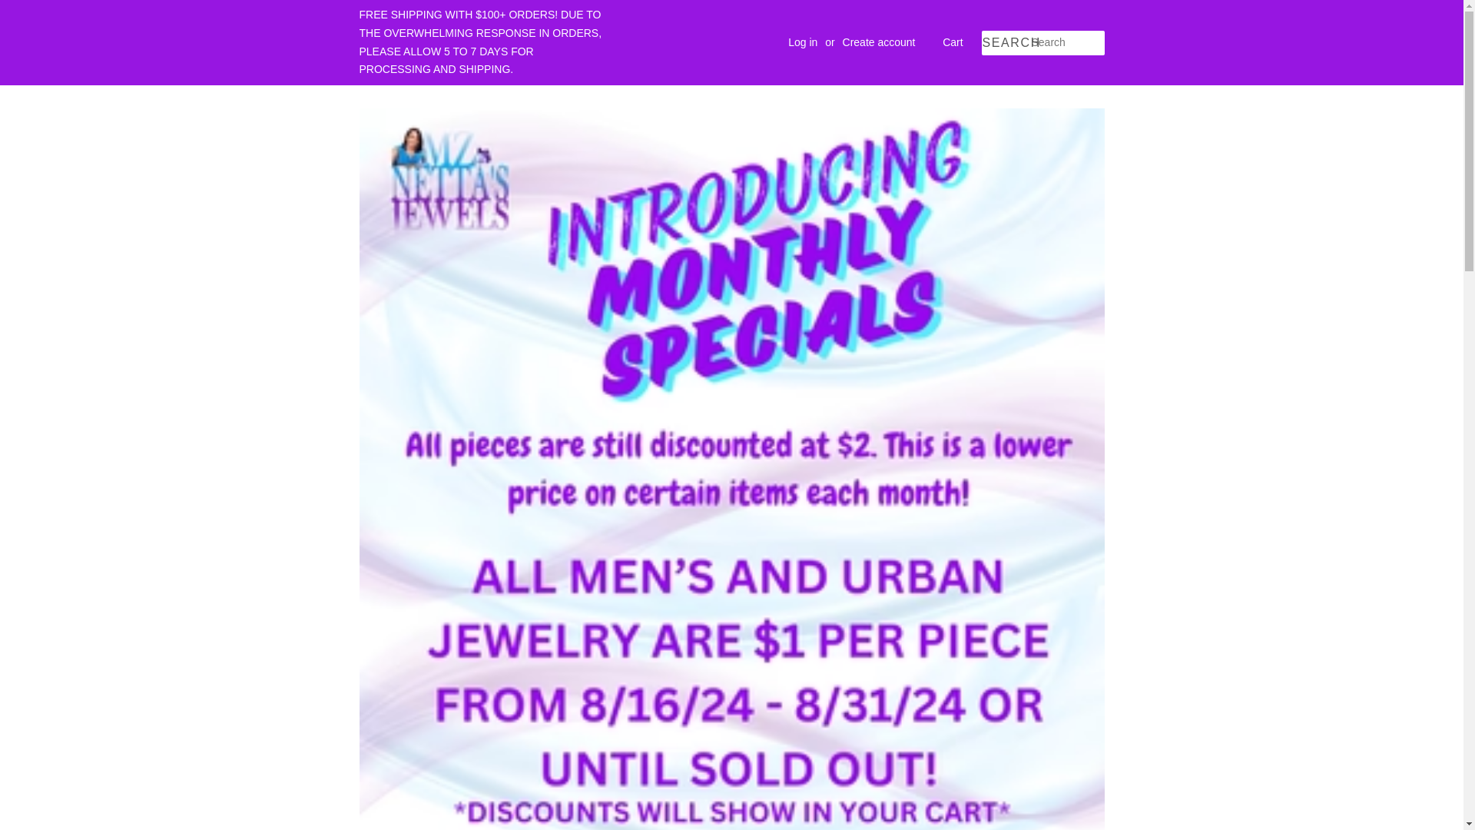 The width and height of the screenshot is (1475, 830). Describe the element at coordinates (879, 41) in the screenshot. I see `Create account` at that location.